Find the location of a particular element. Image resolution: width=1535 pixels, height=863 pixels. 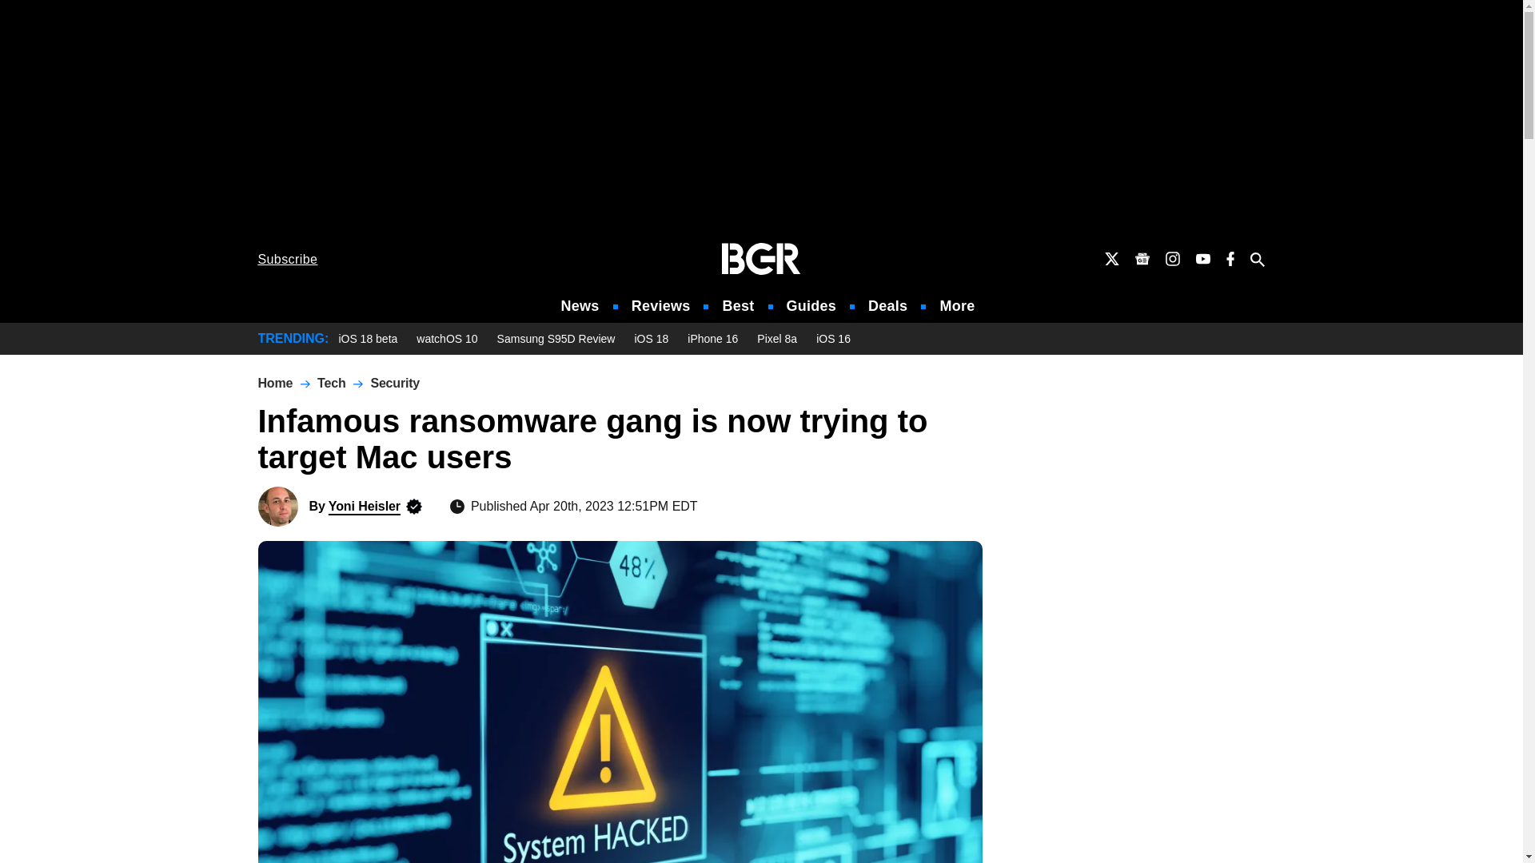

Posts by Yoni Heisler is located at coordinates (365, 506).